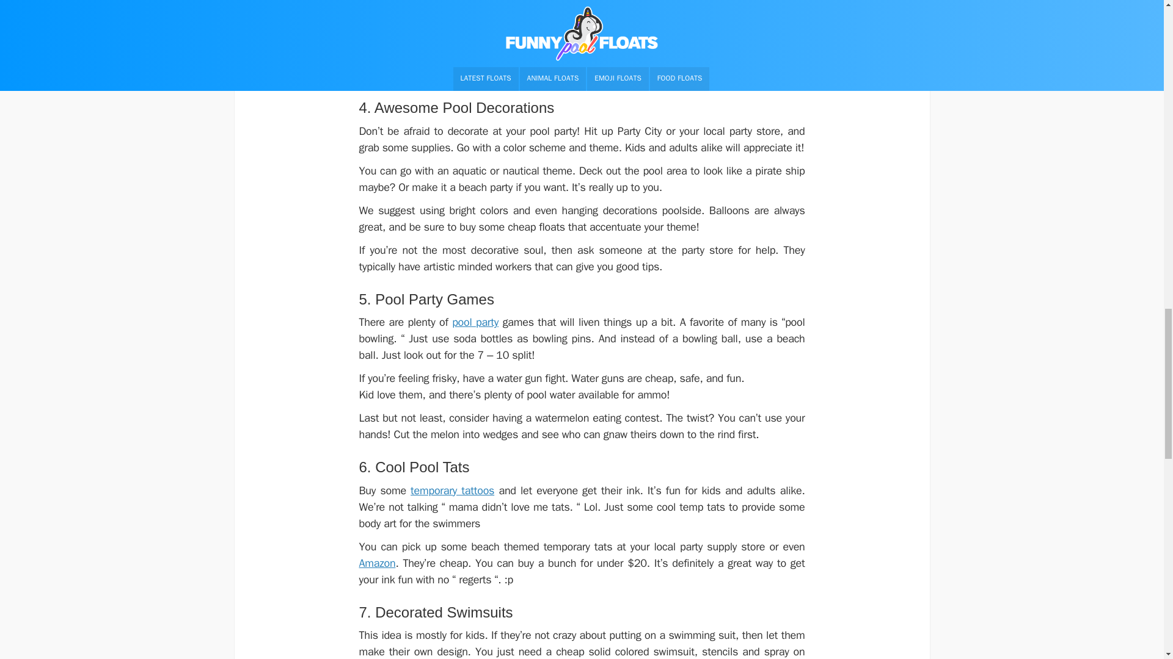 The width and height of the screenshot is (1173, 659). I want to click on Amazon, so click(378, 563).